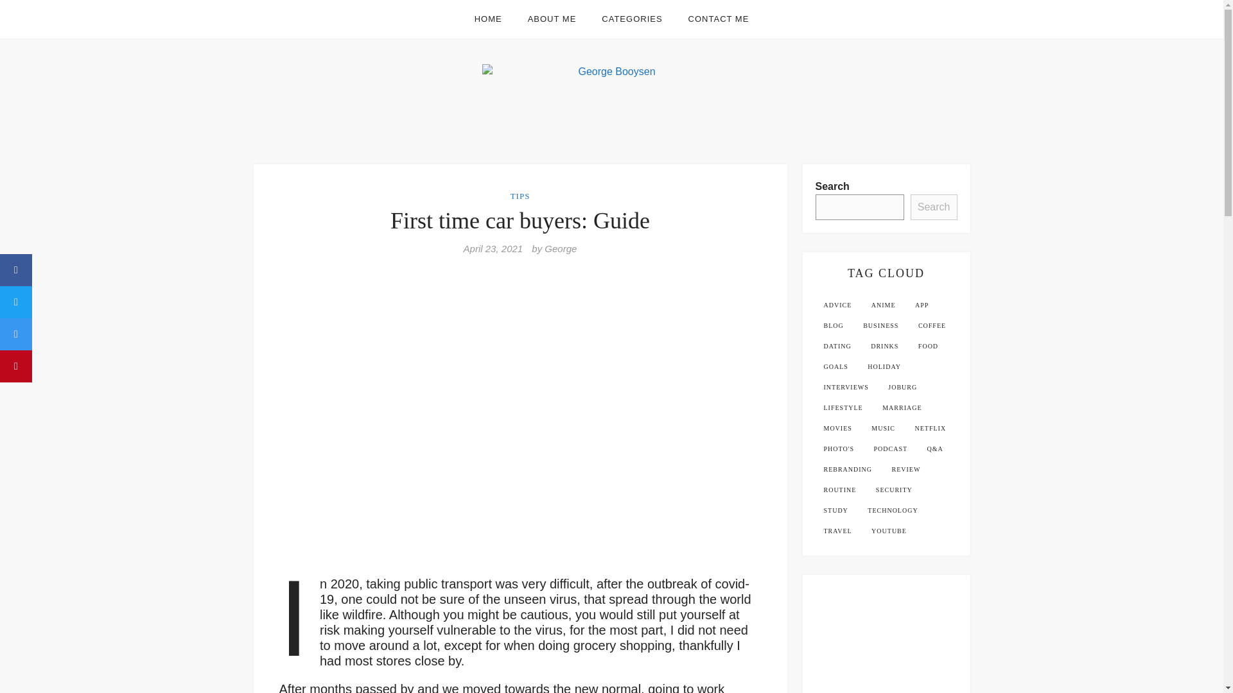 The image size is (1233, 693). What do you see at coordinates (552, 19) in the screenshot?
I see `ABOUT ME` at bounding box center [552, 19].